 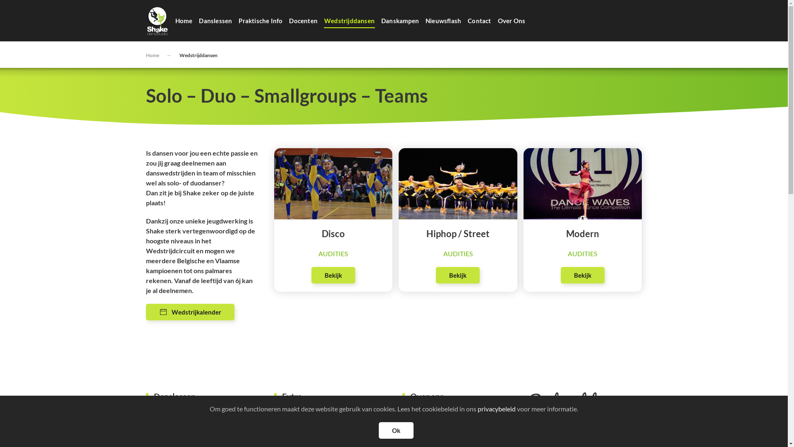 What do you see at coordinates (497, 409) in the screenshot?
I see `privacybeleid` at bounding box center [497, 409].